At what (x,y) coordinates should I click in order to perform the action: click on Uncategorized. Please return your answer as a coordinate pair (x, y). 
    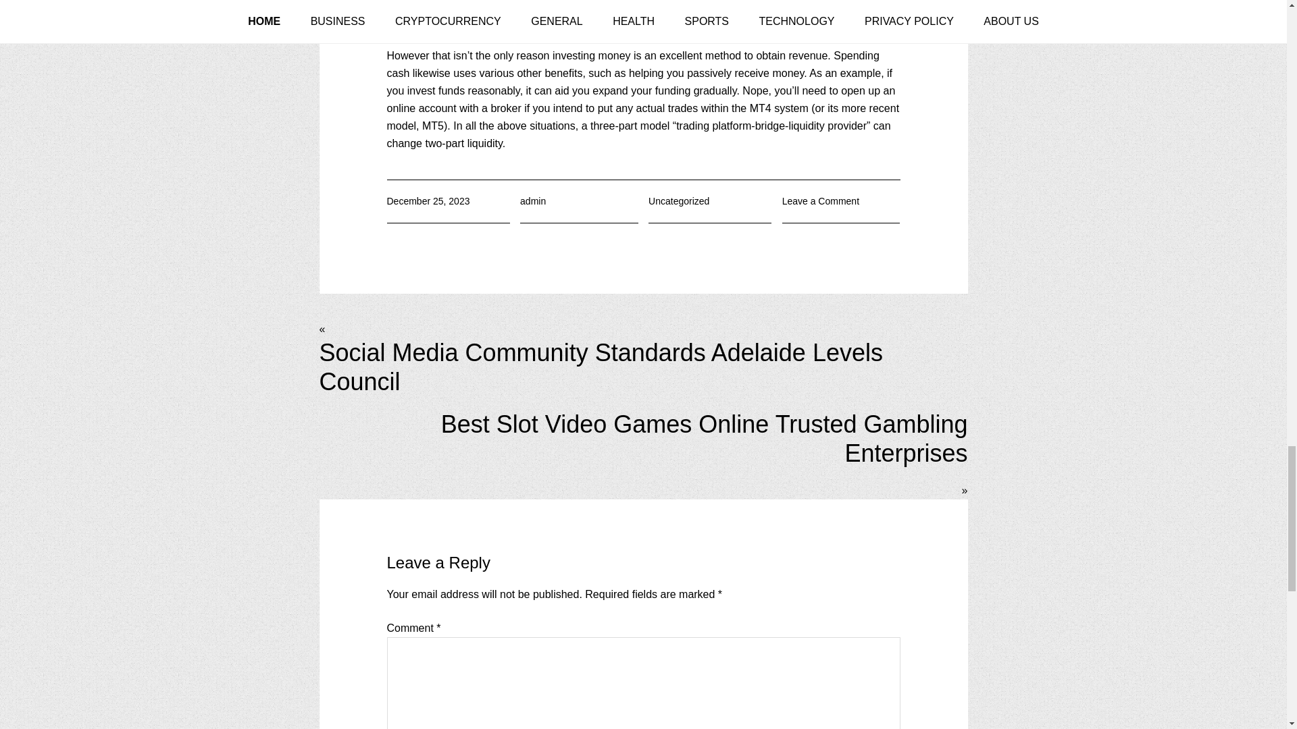
    Looking at the image, I should click on (679, 201).